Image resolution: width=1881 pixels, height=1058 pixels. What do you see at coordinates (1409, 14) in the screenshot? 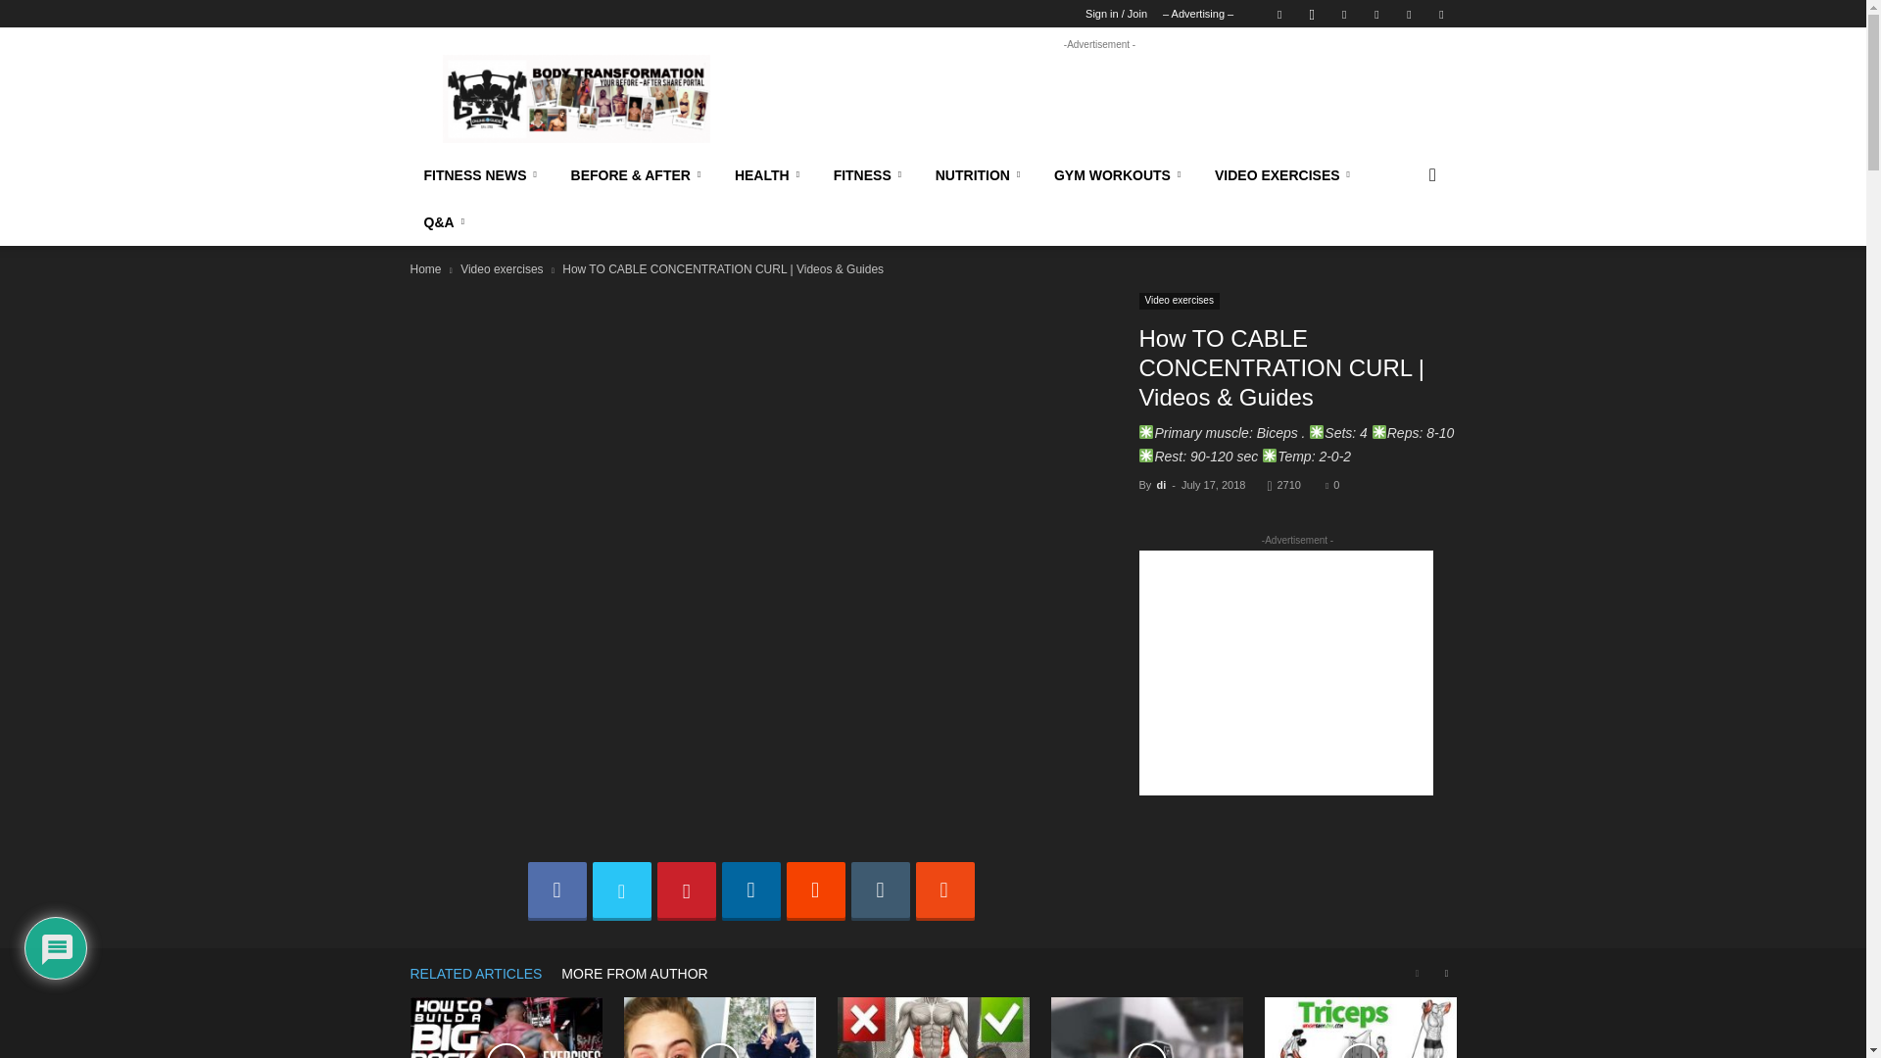
I see `Tumblr` at bounding box center [1409, 14].